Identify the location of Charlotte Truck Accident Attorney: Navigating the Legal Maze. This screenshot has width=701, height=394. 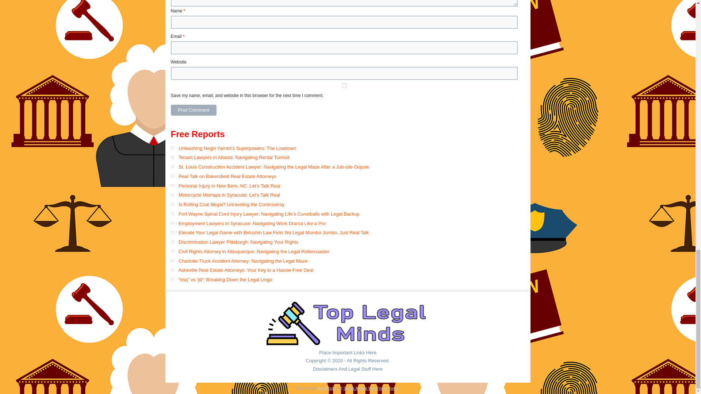
(243, 261).